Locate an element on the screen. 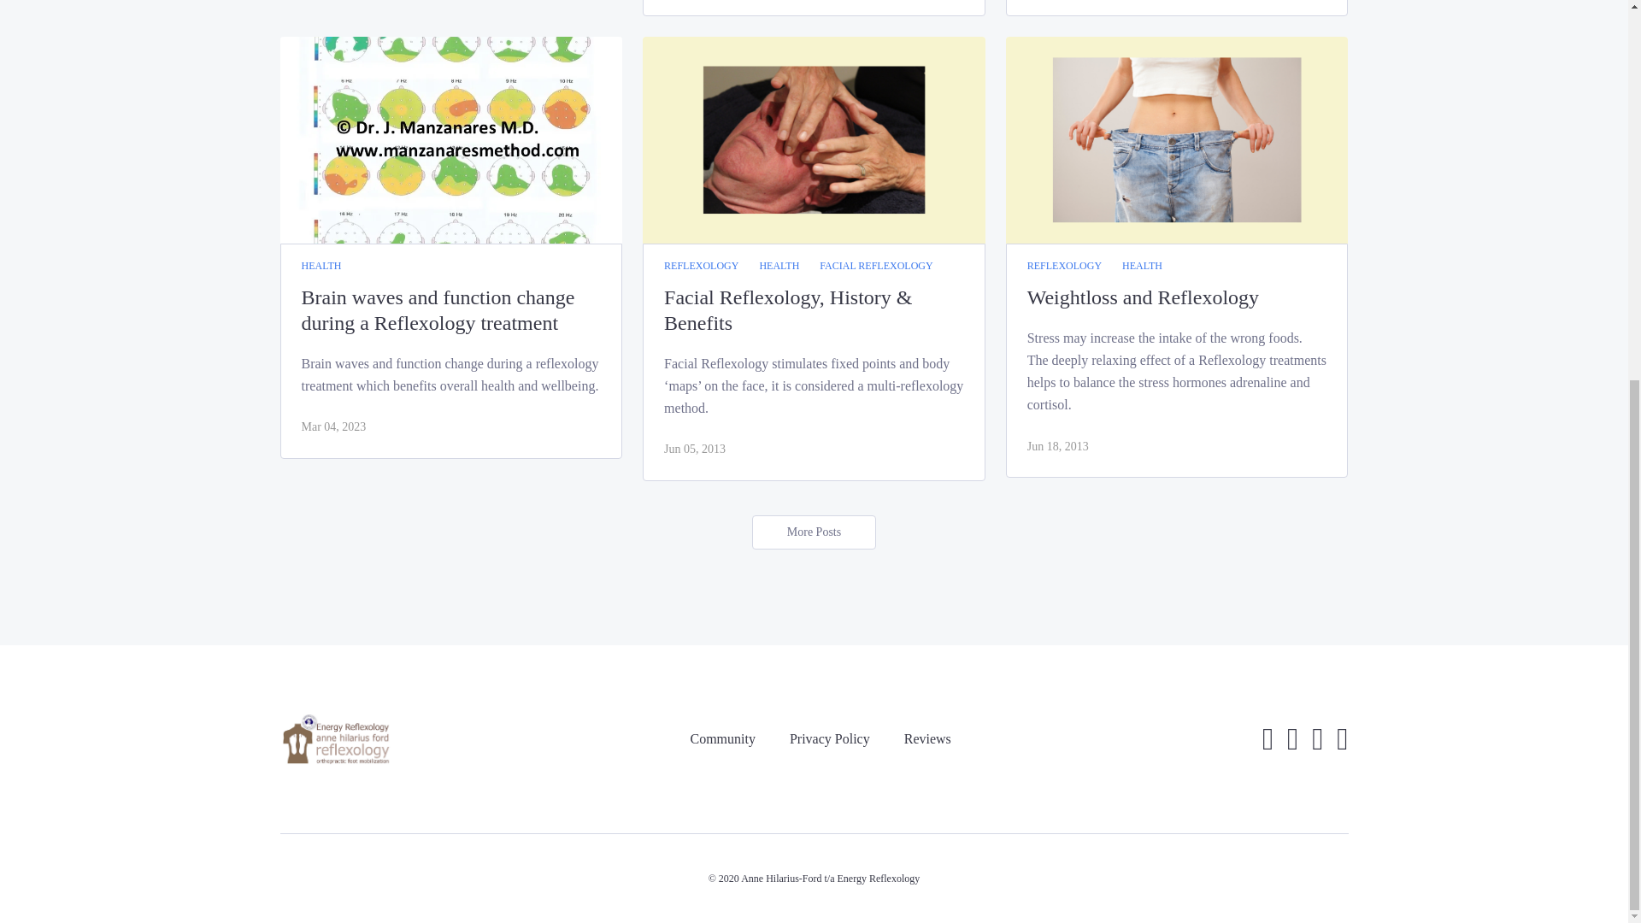 The height and width of the screenshot is (923, 1641). HEALTH is located at coordinates (321, 267).